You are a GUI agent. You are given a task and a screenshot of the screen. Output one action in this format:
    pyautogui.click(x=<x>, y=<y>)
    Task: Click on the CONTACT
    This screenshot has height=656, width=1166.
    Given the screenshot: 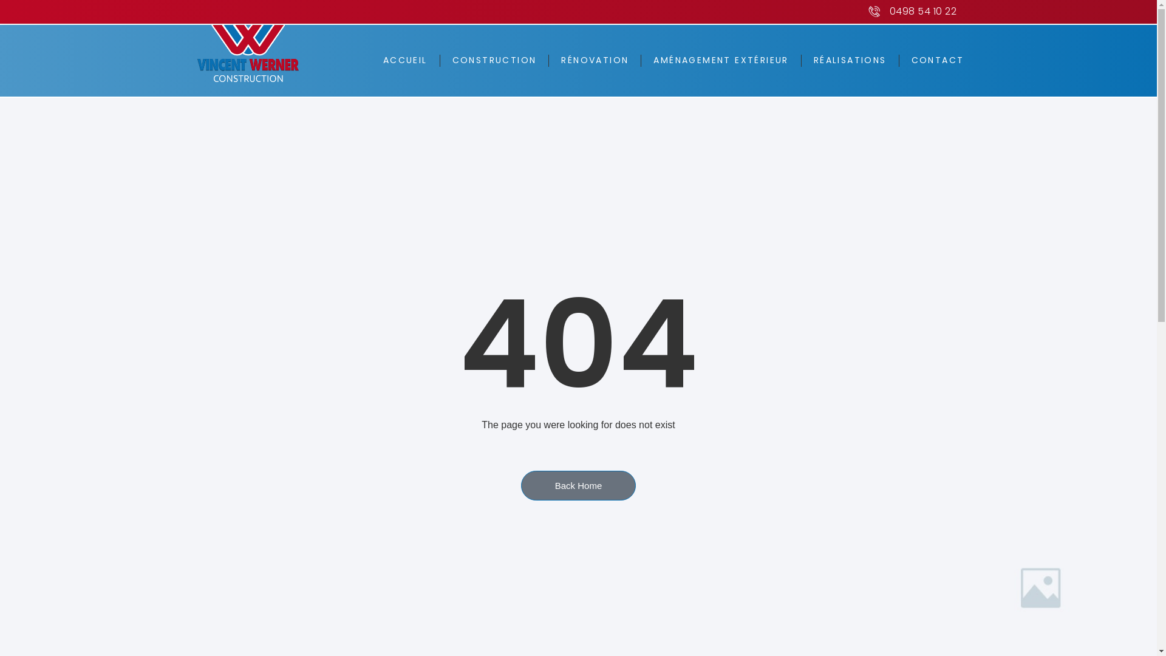 What is the action you would take?
    pyautogui.click(x=938, y=61)
    